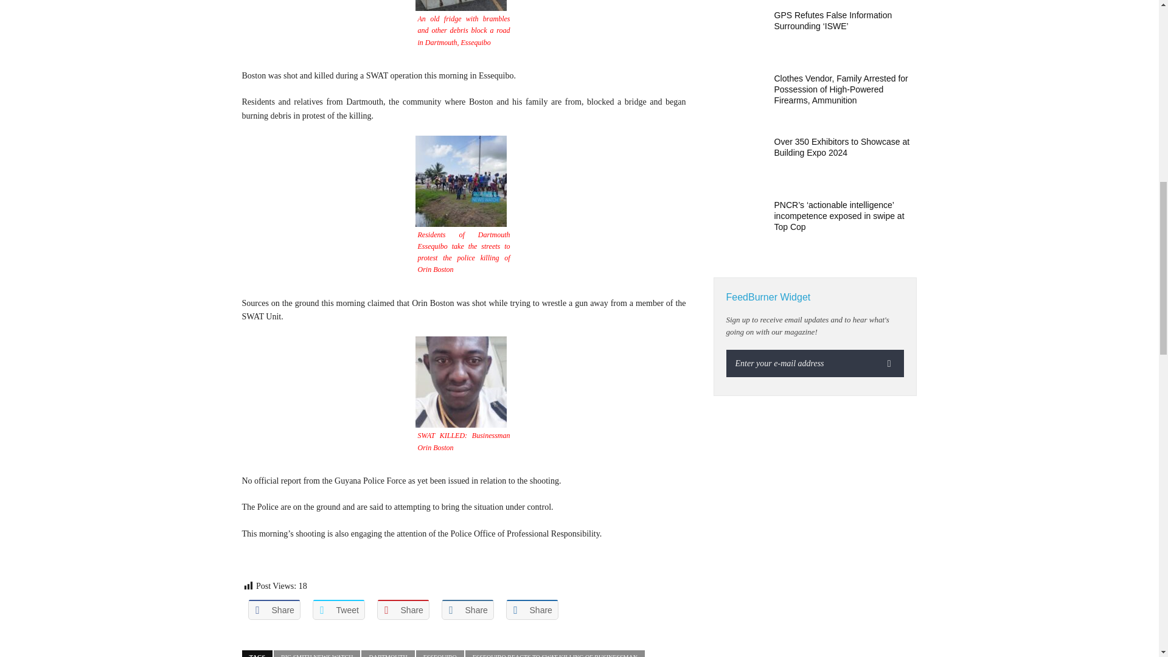 Image resolution: width=1168 pixels, height=657 pixels. Describe the element at coordinates (338, 610) in the screenshot. I see `Share on Twitter` at that location.